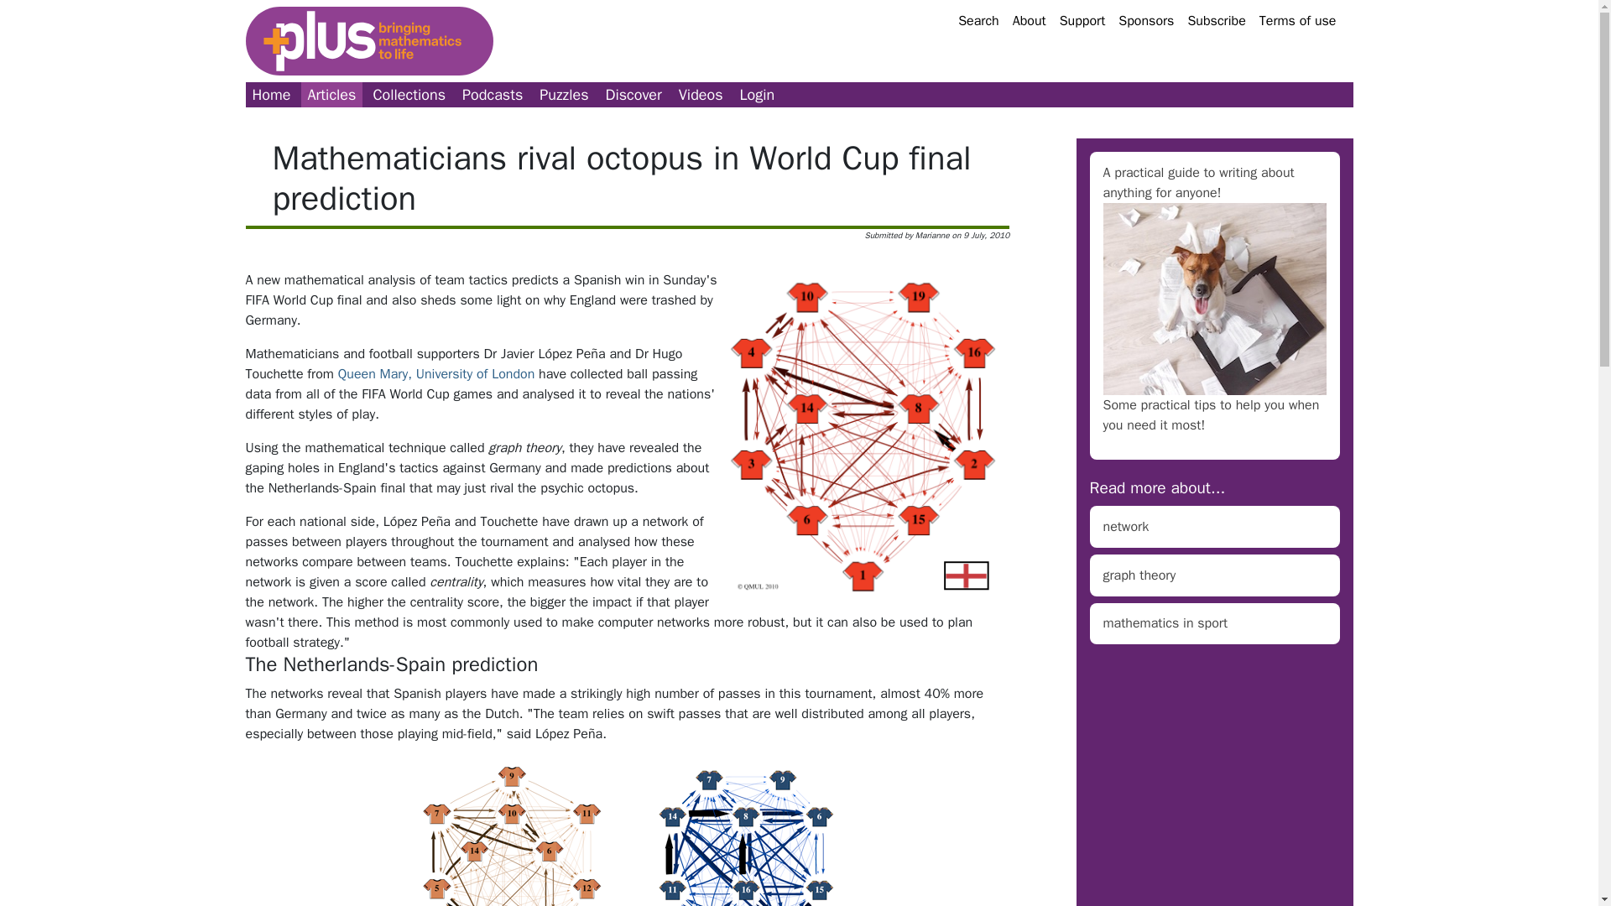  I want to click on Collections, so click(409, 95).